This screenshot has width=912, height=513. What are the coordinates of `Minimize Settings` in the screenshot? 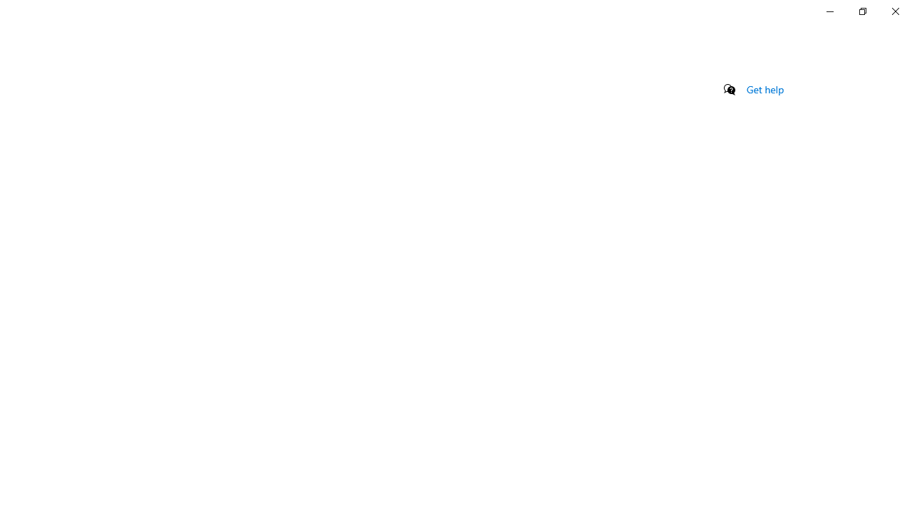 It's located at (829, 11).